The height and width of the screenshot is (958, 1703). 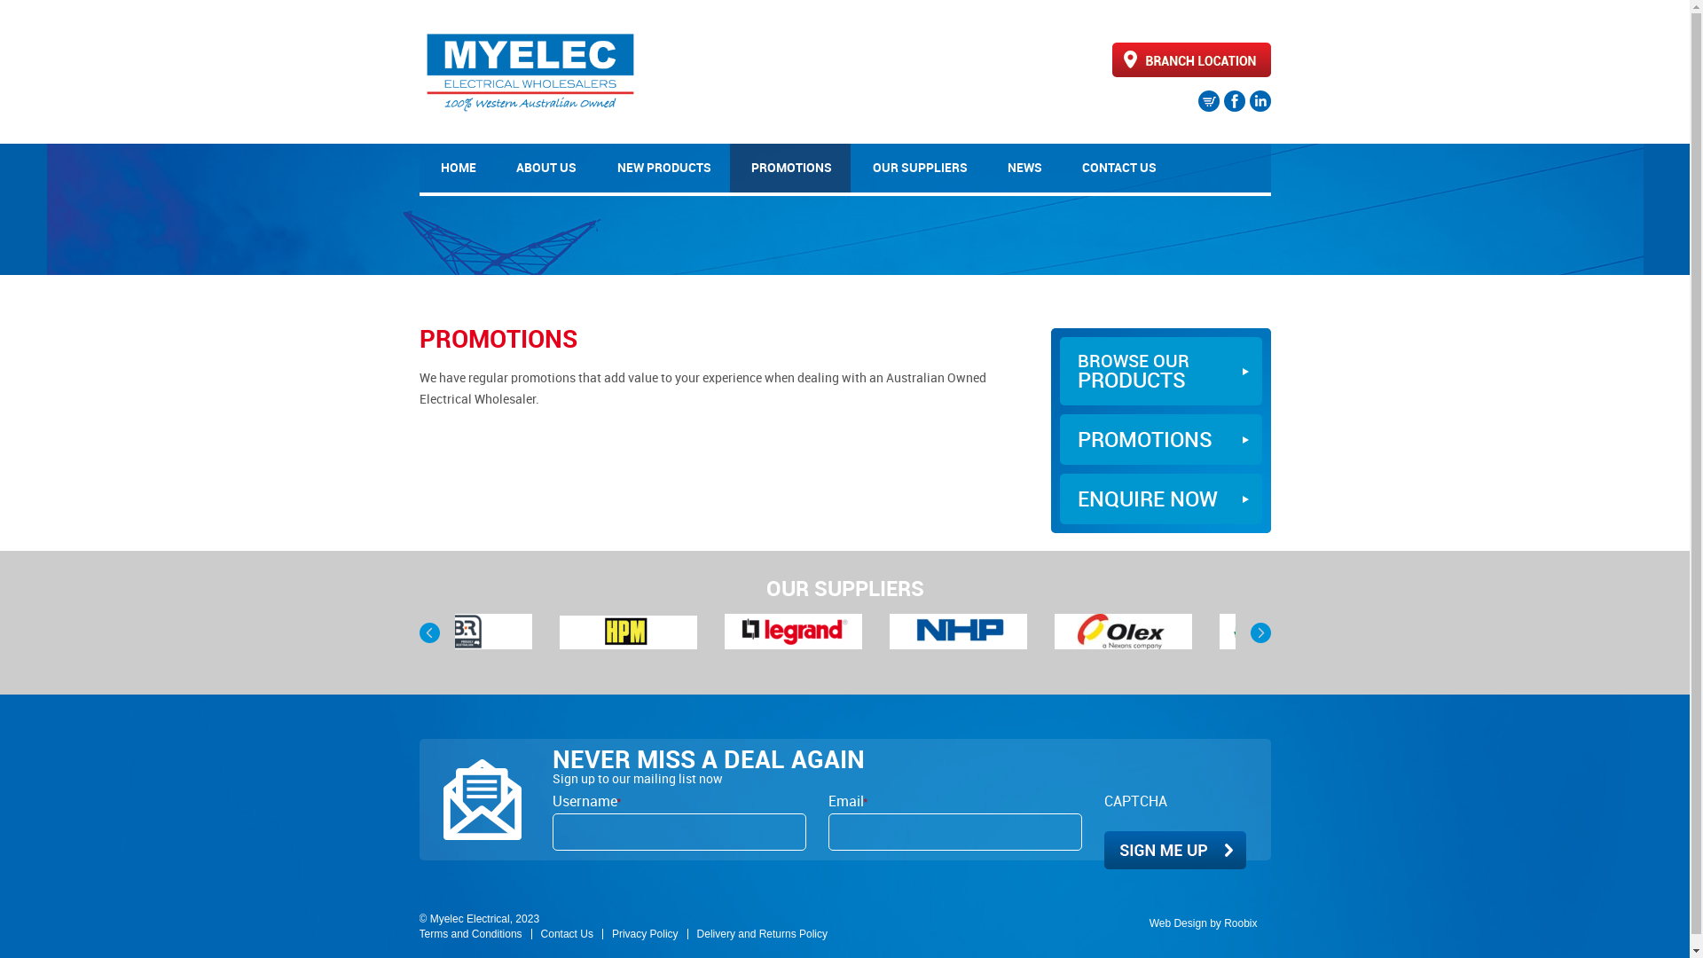 I want to click on Promotions, so click(x=1006, y=632).